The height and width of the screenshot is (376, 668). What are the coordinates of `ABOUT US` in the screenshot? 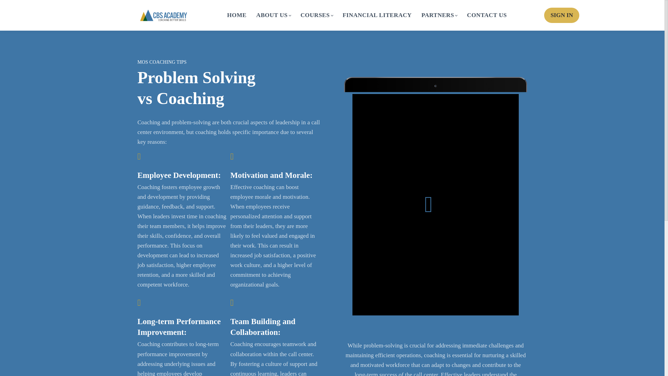 It's located at (273, 15).